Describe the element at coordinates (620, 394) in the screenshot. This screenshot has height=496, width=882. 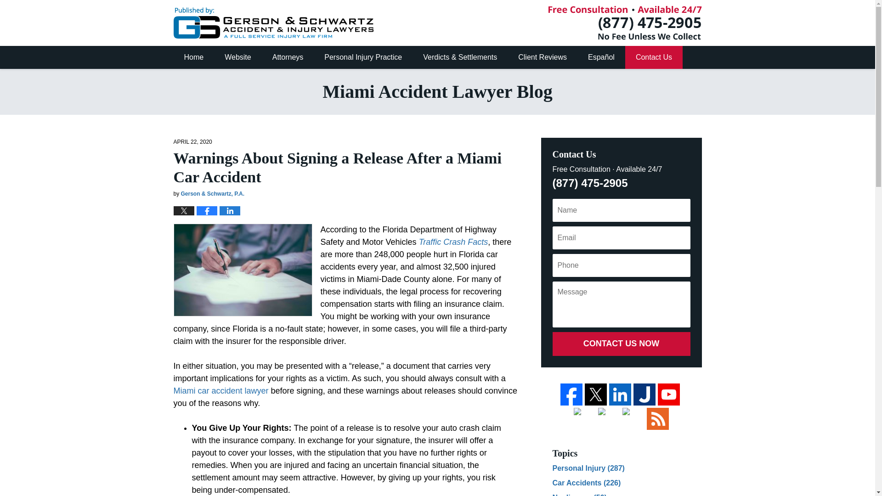
I see `LinkedIn` at that location.